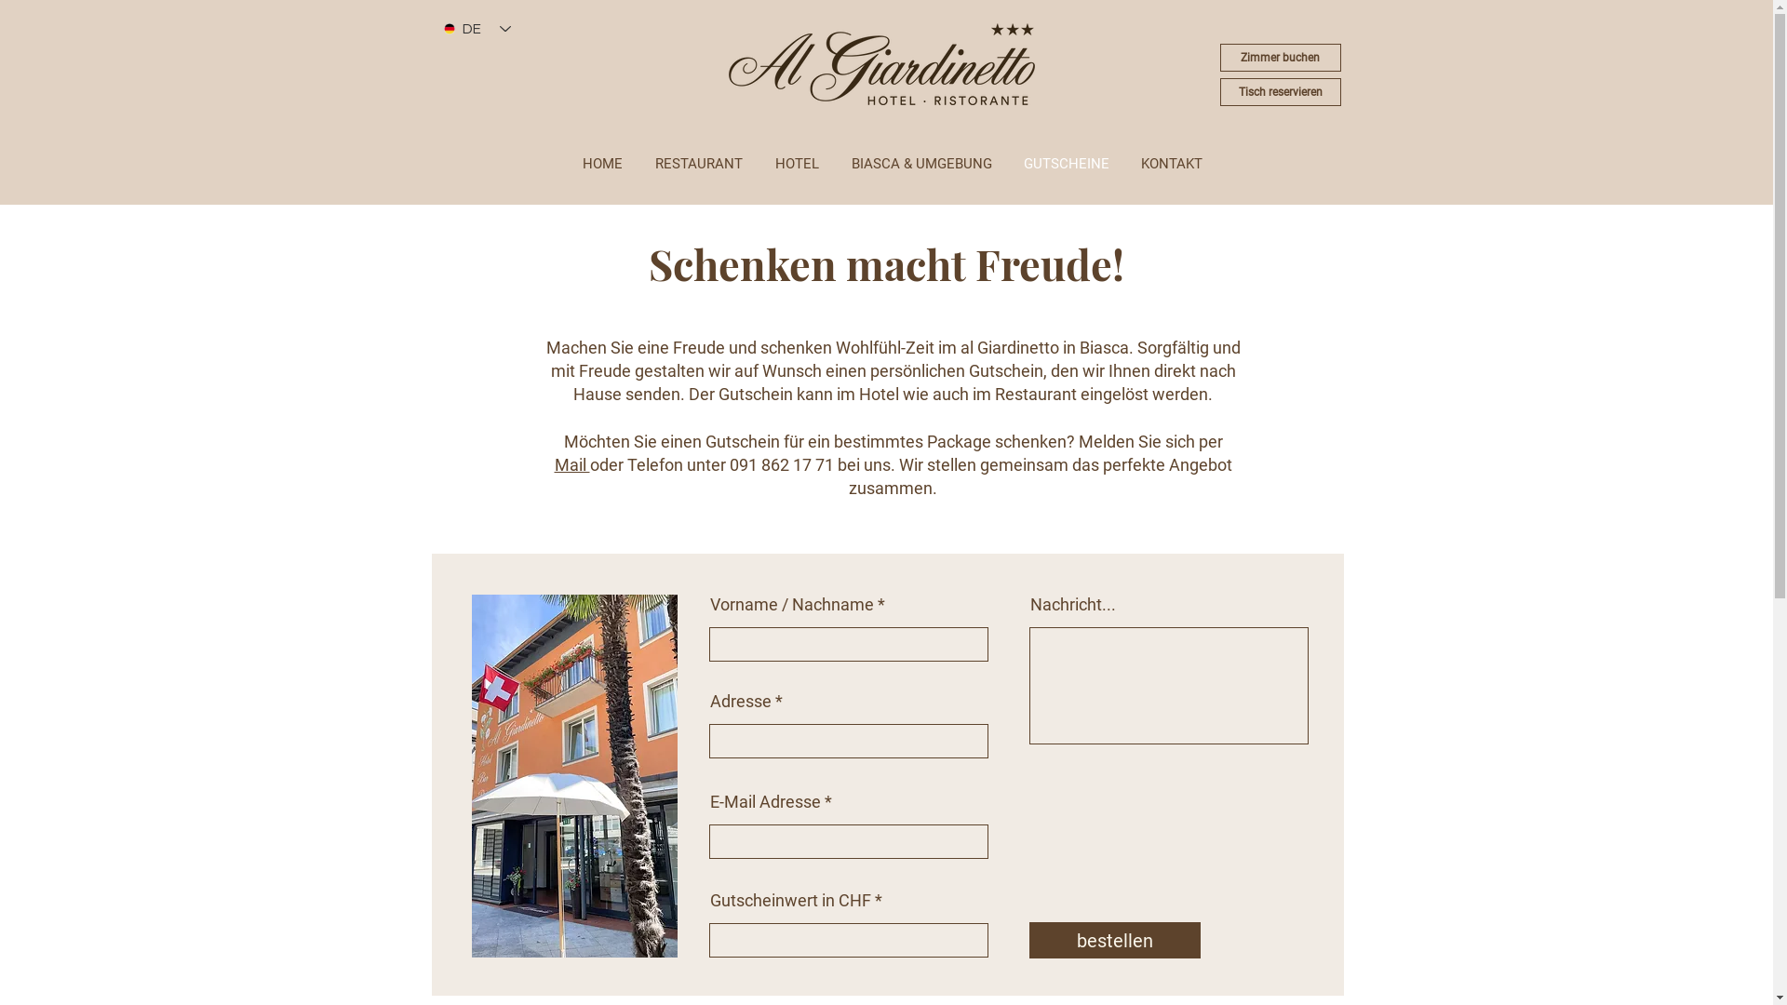 The height and width of the screenshot is (1005, 1787). I want to click on HOME, so click(602, 164).